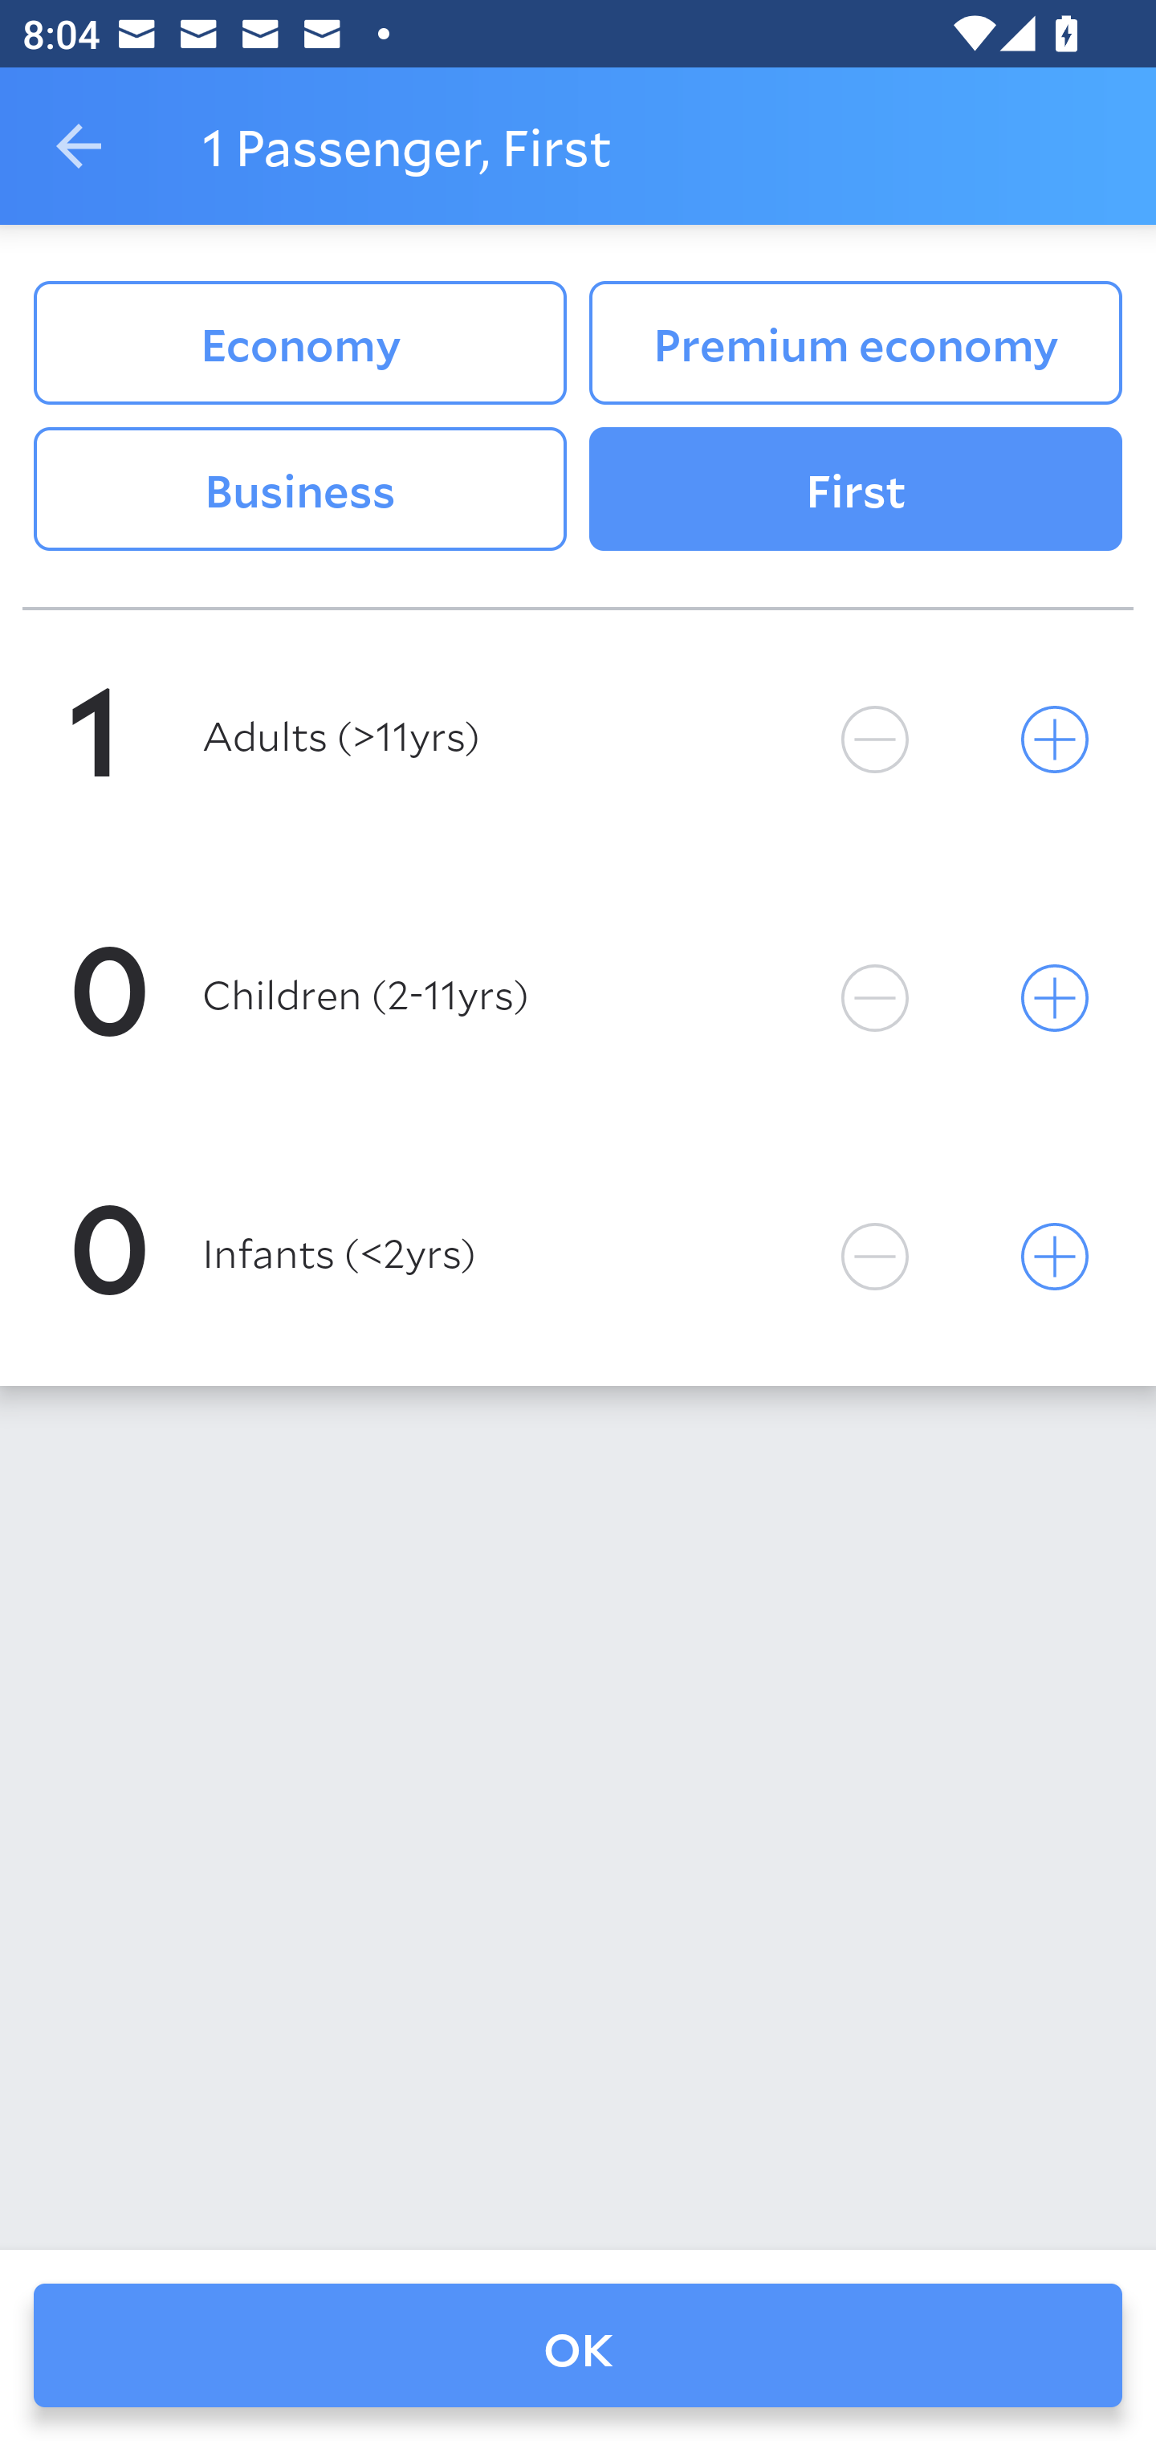 The height and width of the screenshot is (2441, 1156). What do you see at coordinates (856, 490) in the screenshot?
I see `First` at bounding box center [856, 490].